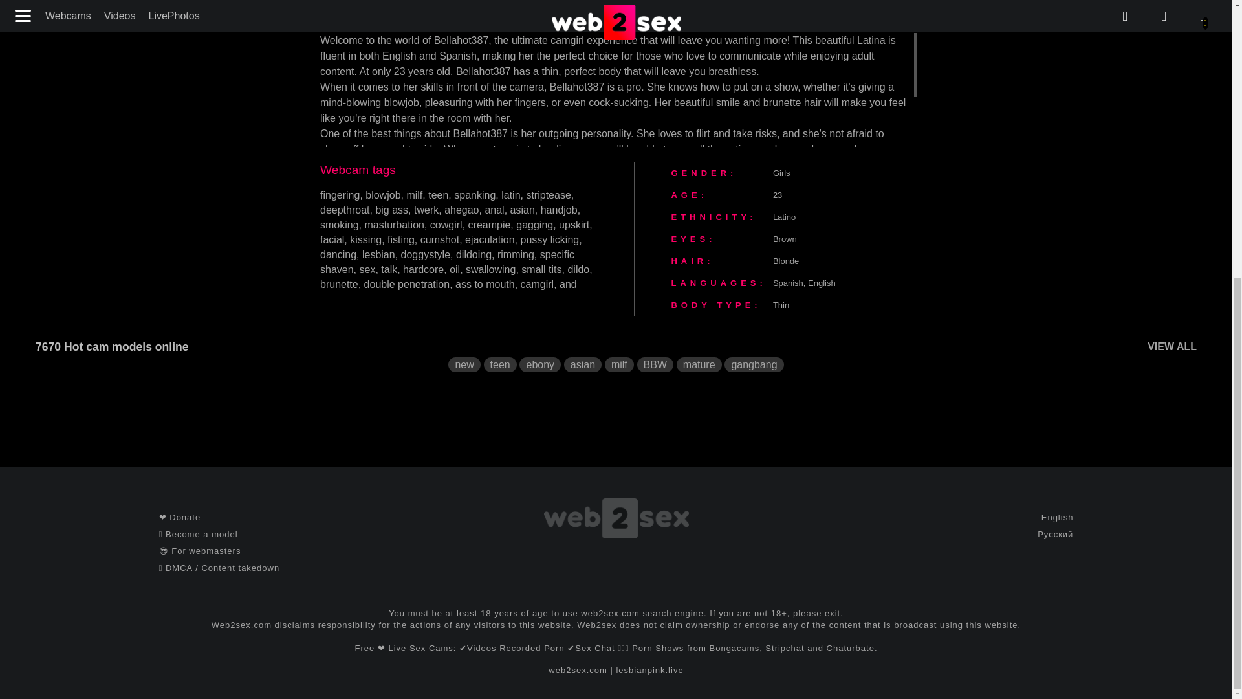  I want to click on spanking, so click(475, 194).